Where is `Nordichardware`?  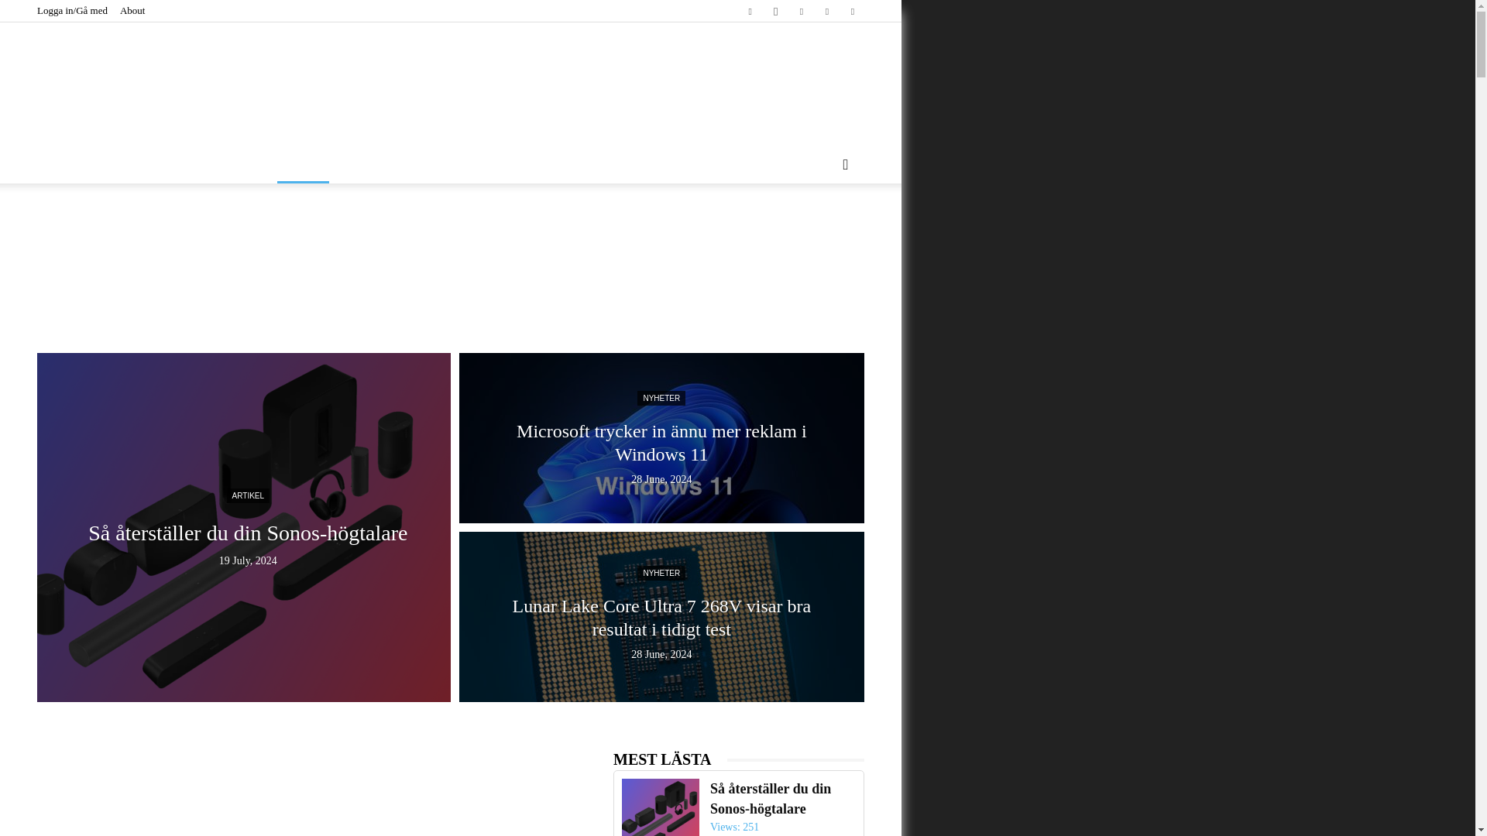
Nordichardware is located at coordinates (451, 73).